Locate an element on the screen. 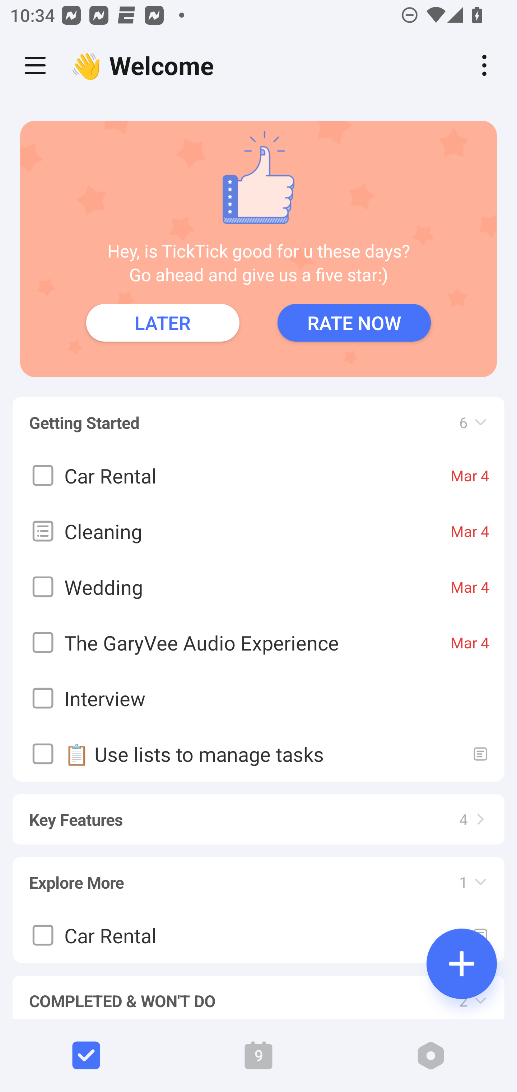 The height and width of the screenshot is (1092, 517). LATER is located at coordinates (163, 323).